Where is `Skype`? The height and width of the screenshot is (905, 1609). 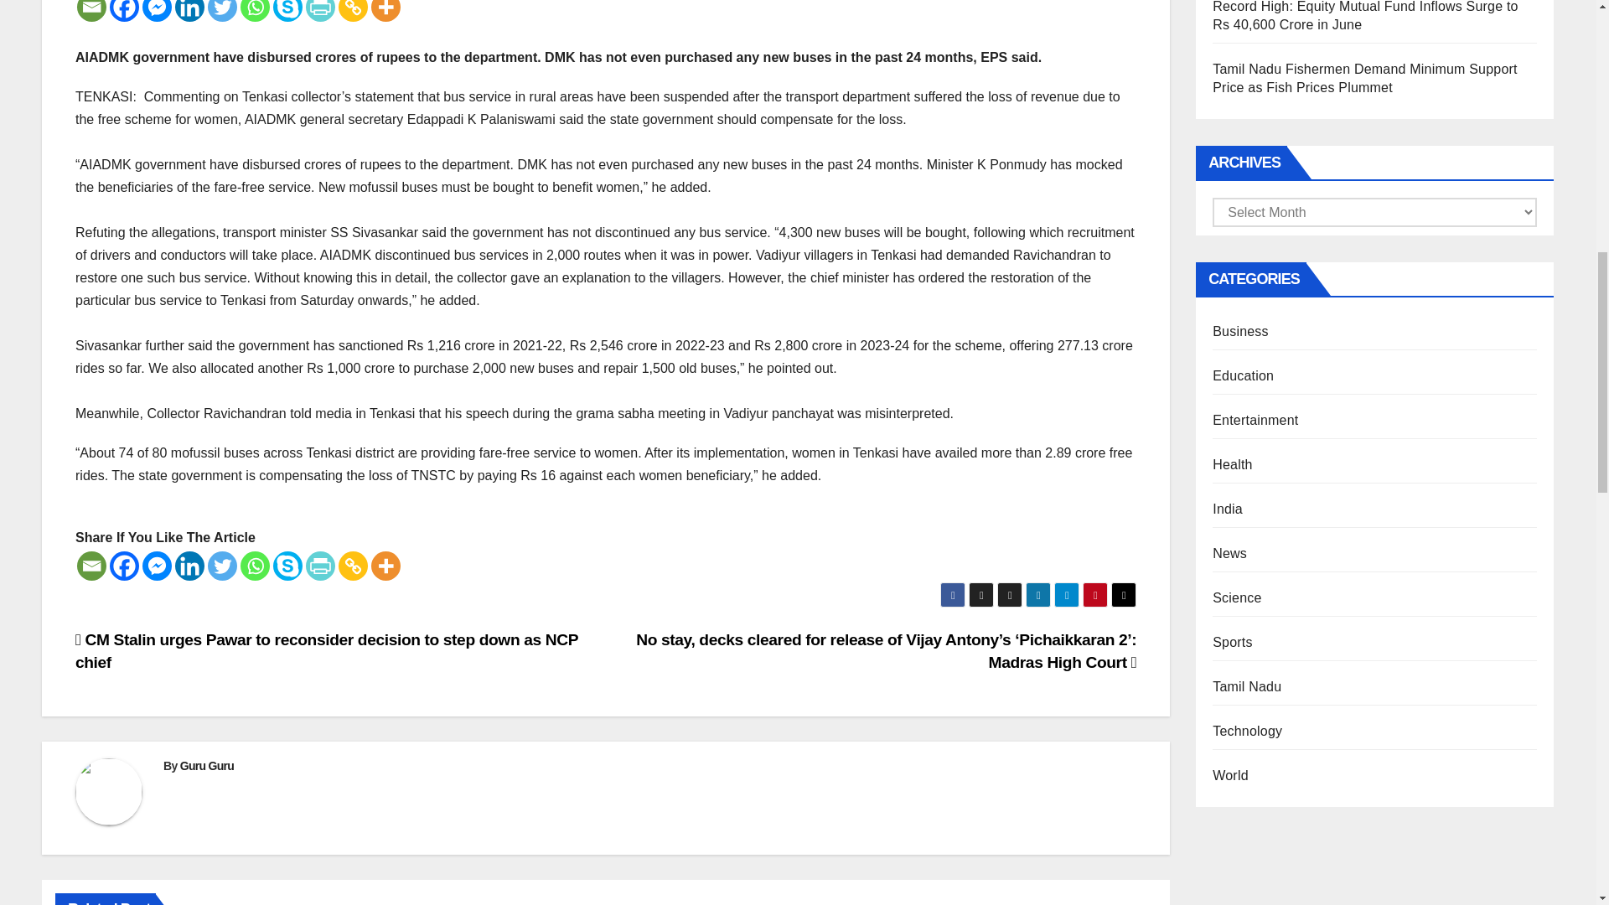 Skype is located at coordinates (287, 10).